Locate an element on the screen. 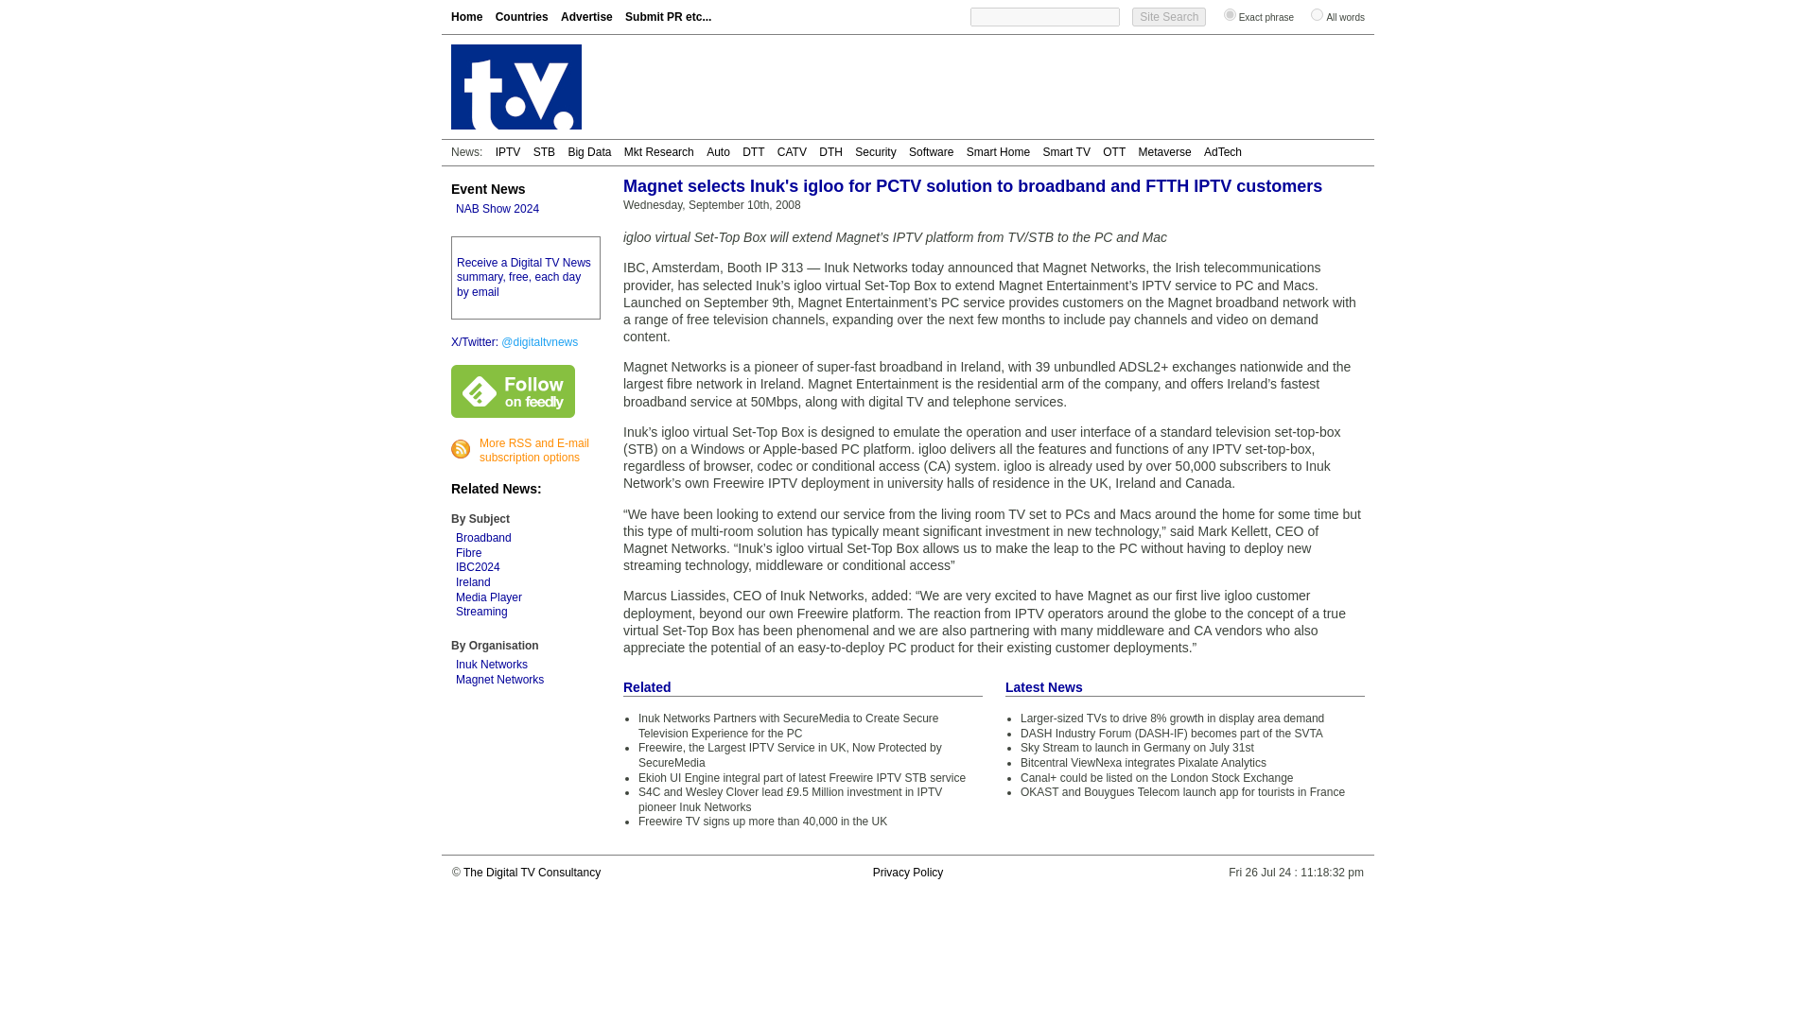 Image resolution: width=1816 pixels, height=1021 pixels. Digital TV News is located at coordinates (466, 16).